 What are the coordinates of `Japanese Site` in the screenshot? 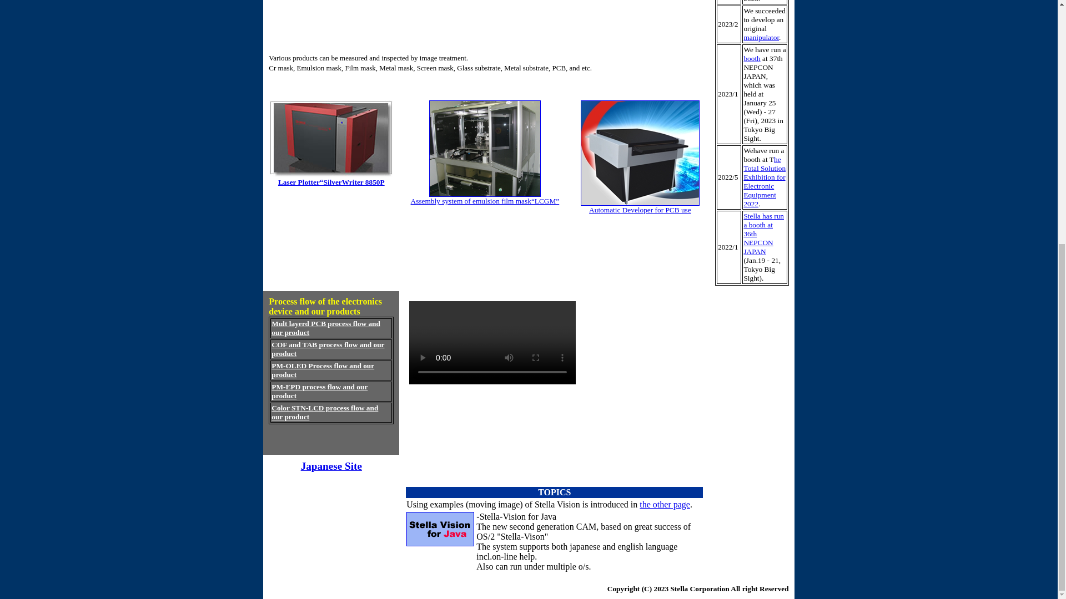 It's located at (331, 466).